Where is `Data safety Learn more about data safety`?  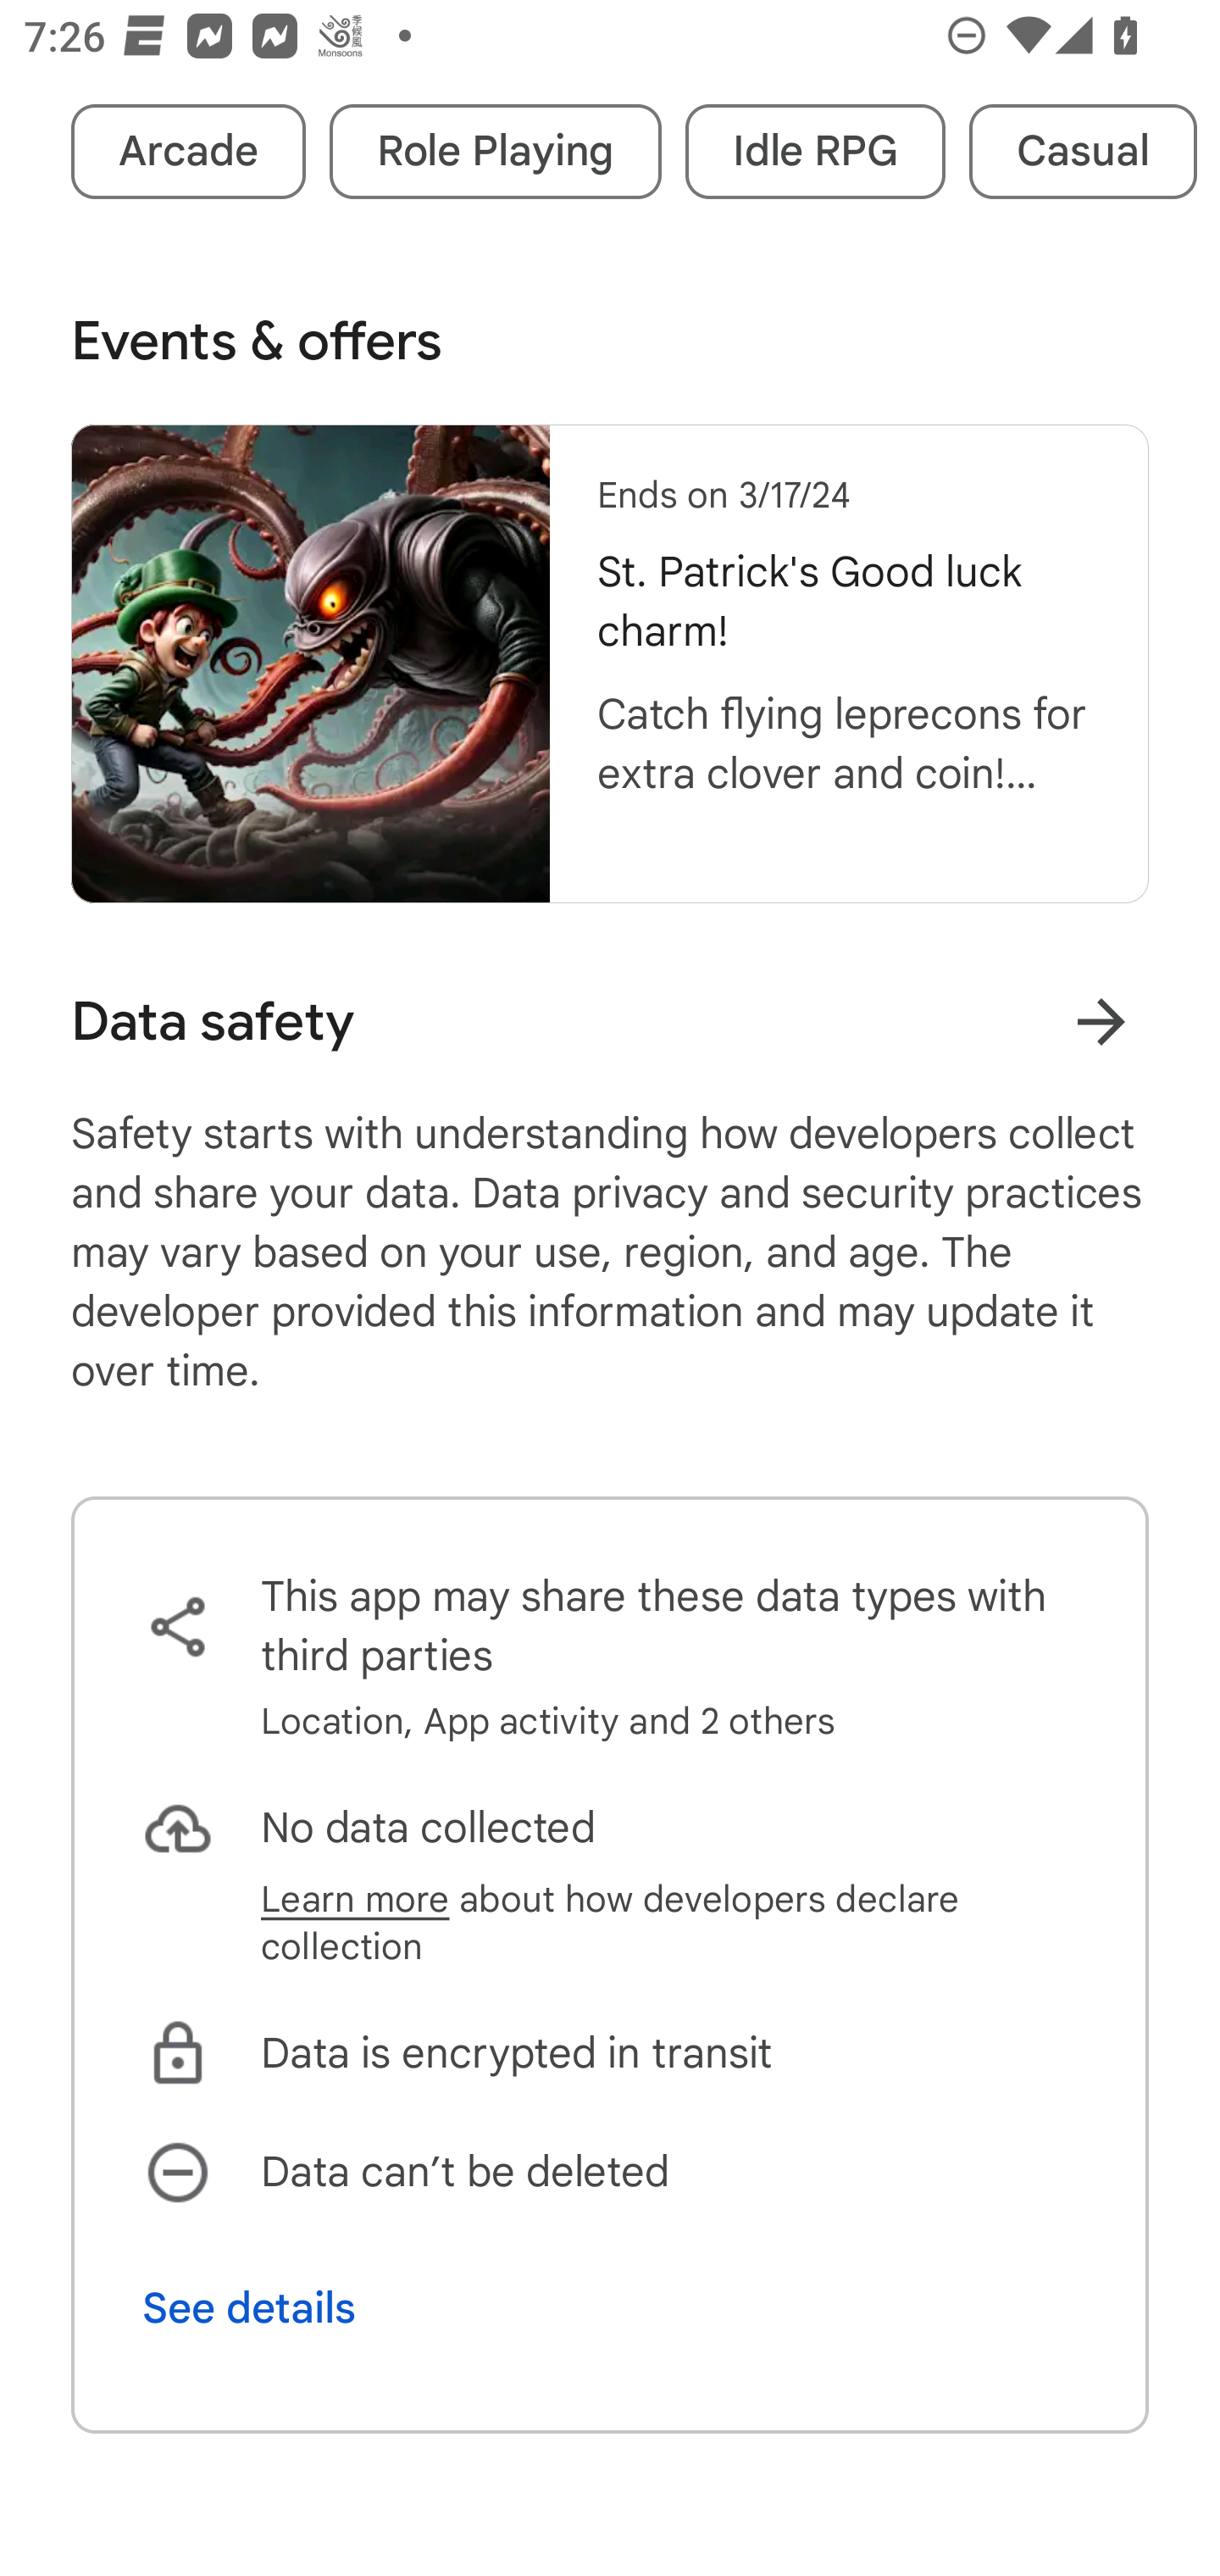 Data safety Learn more about data safety is located at coordinates (610, 1021).